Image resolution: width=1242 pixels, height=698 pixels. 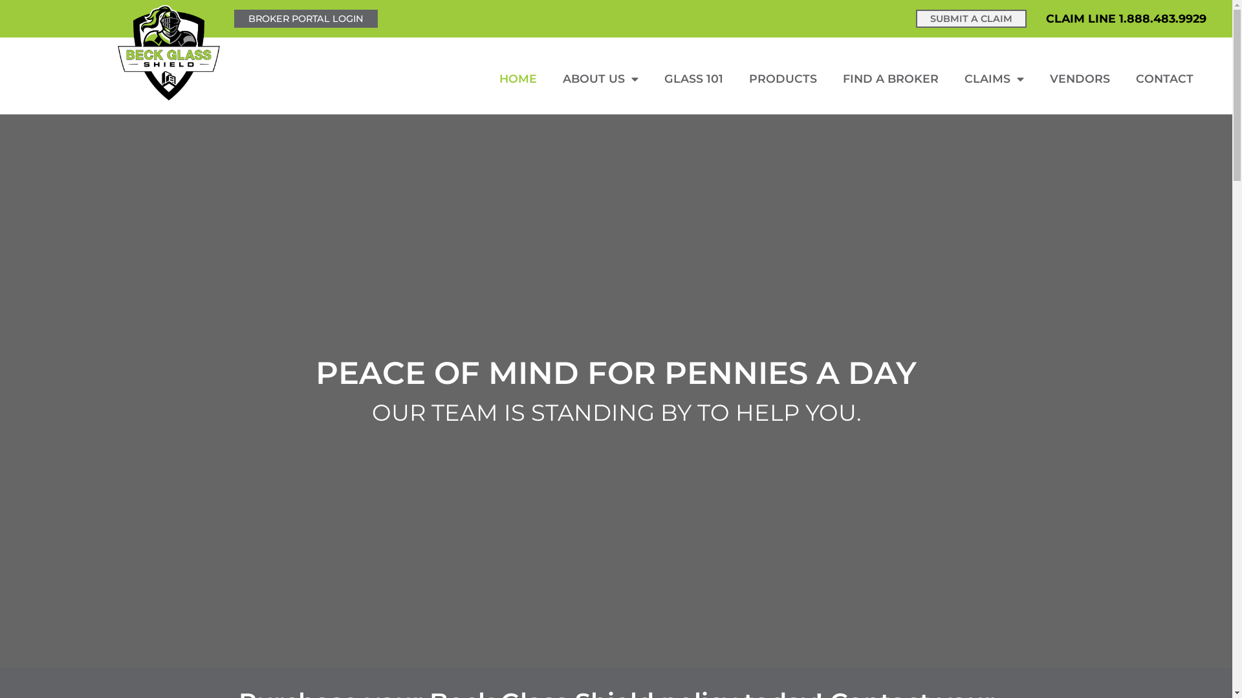 I want to click on CLAIM LINE 1.888.483.9929, so click(x=1126, y=18).